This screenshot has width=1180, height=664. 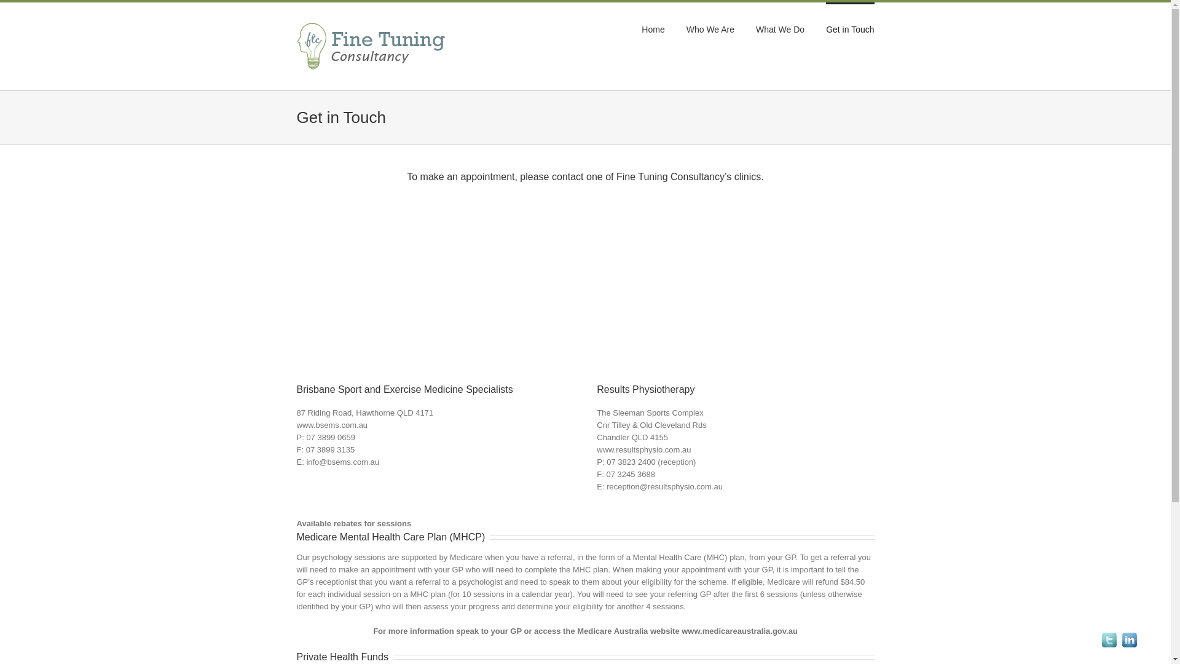 I want to click on Get in Touch, so click(x=850, y=29).